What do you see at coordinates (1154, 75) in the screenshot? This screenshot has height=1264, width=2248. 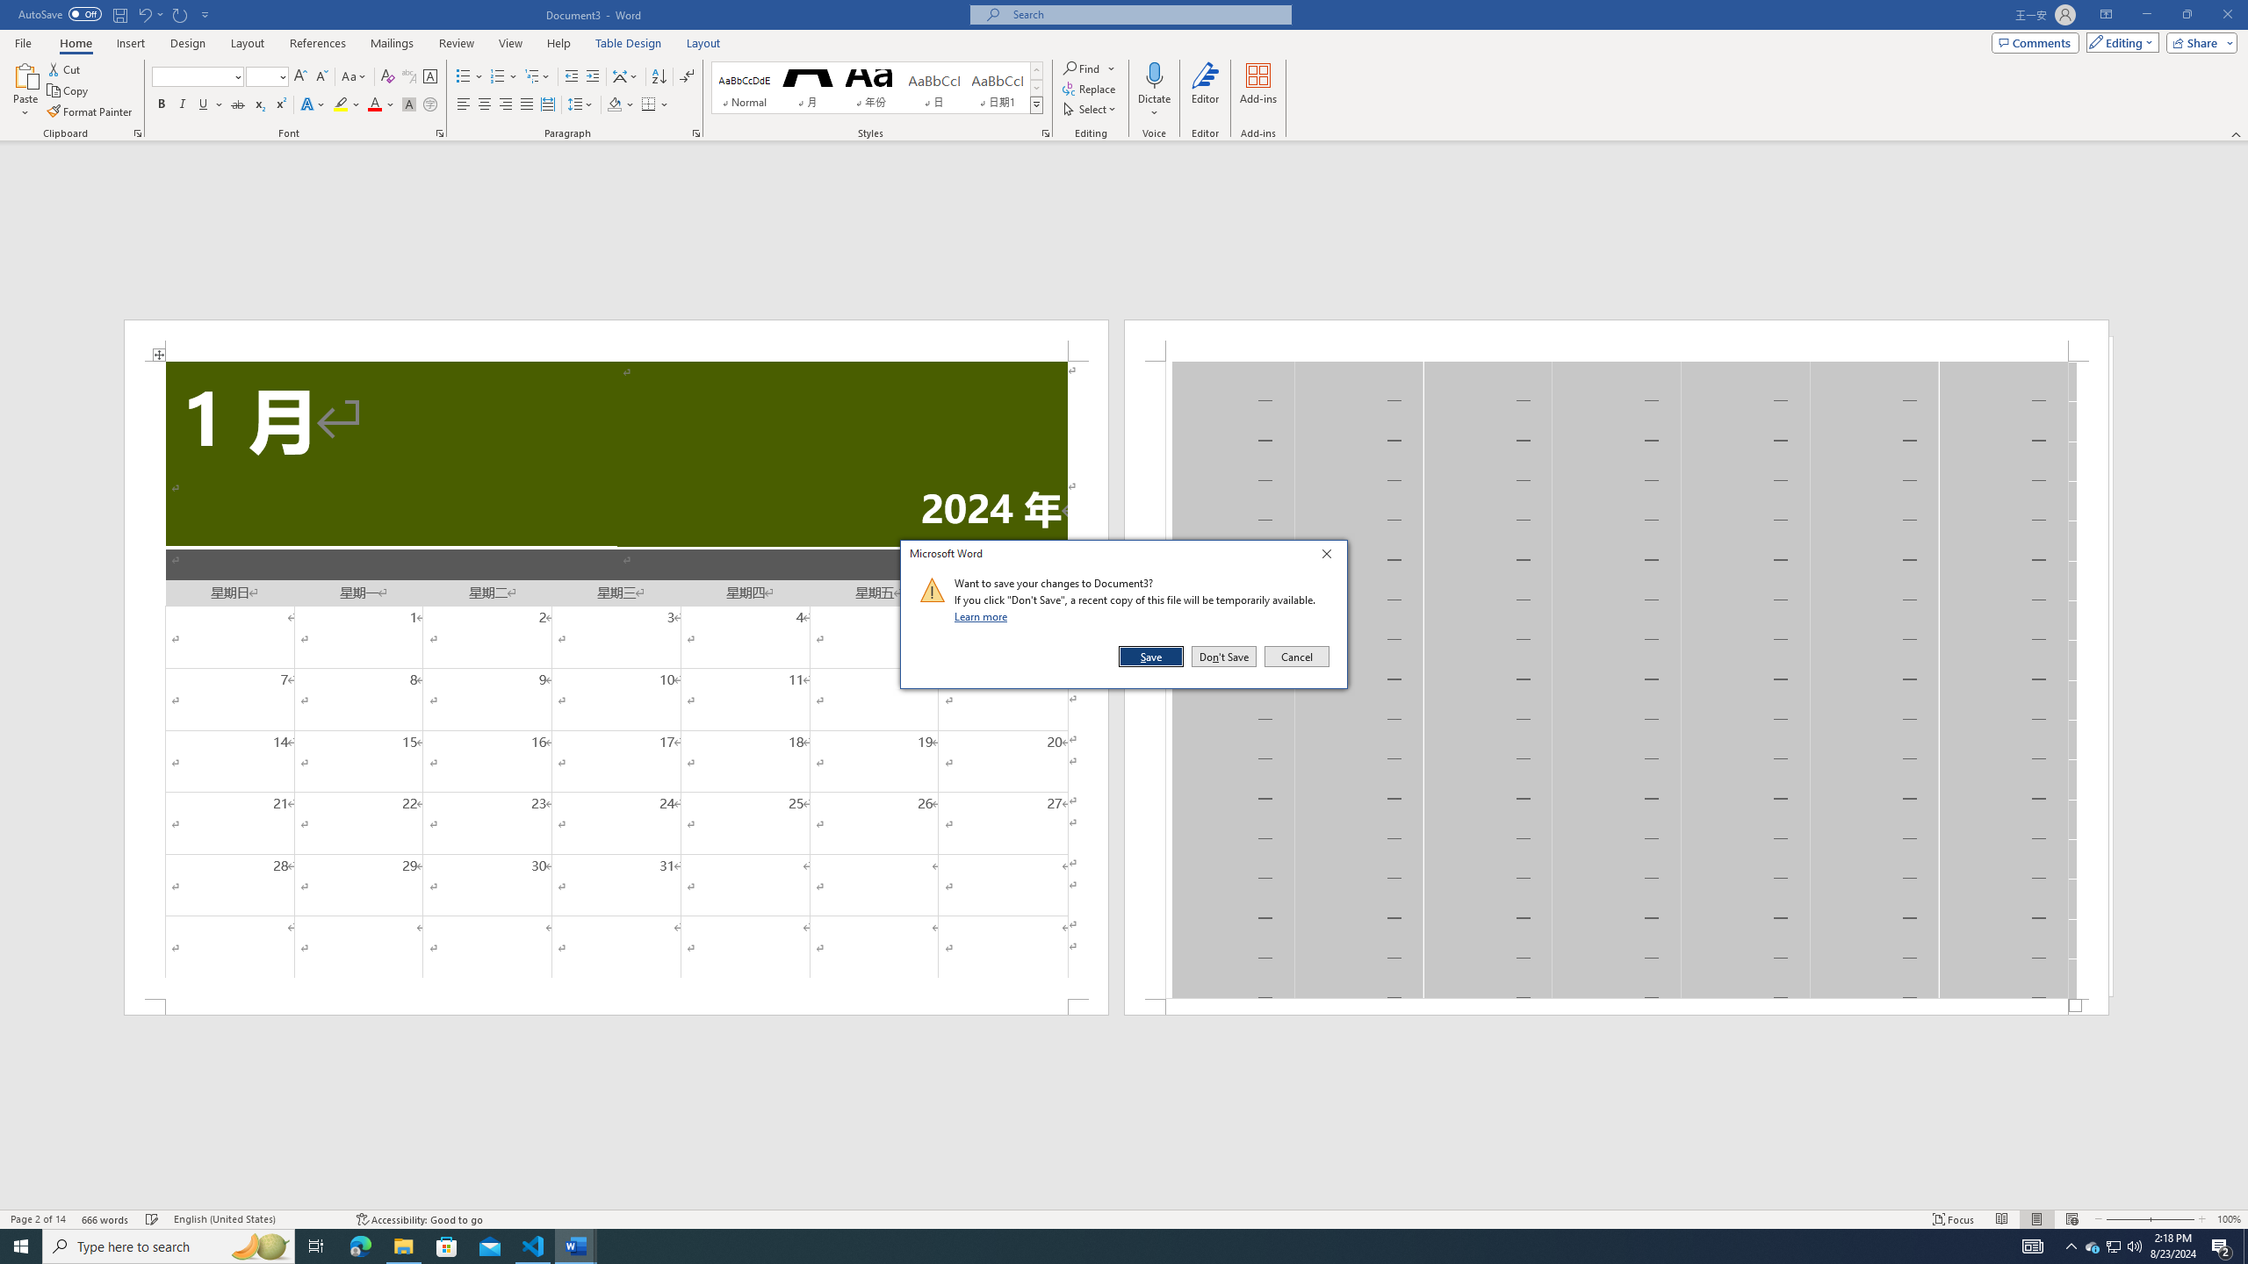 I see `Repeat Doc Close` at bounding box center [1154, 75].